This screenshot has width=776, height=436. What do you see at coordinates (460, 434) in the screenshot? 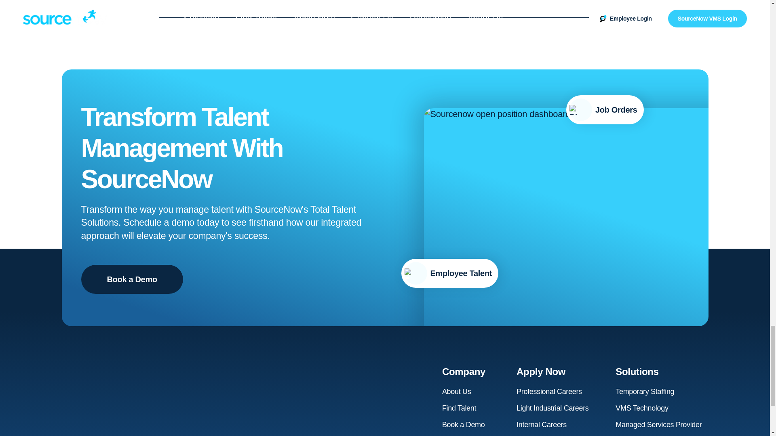
I see `Contact Us` at bounding box center [460, 434].